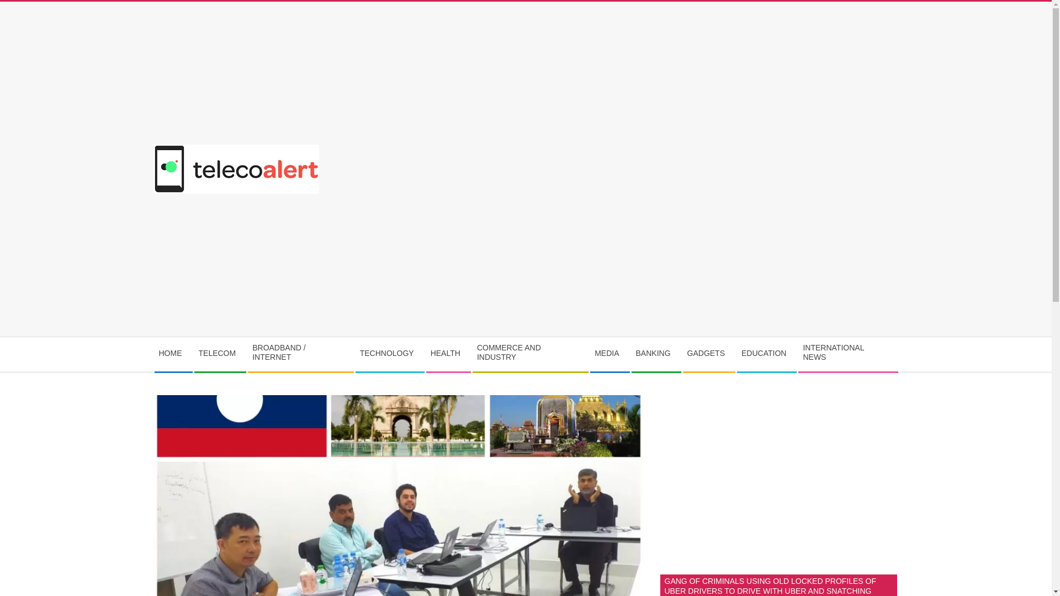 The height and width of the screenshot is (596, 1060). Describe the element at coordinates (712, 254) in the screenshot. I see `Advertisement` at that location.